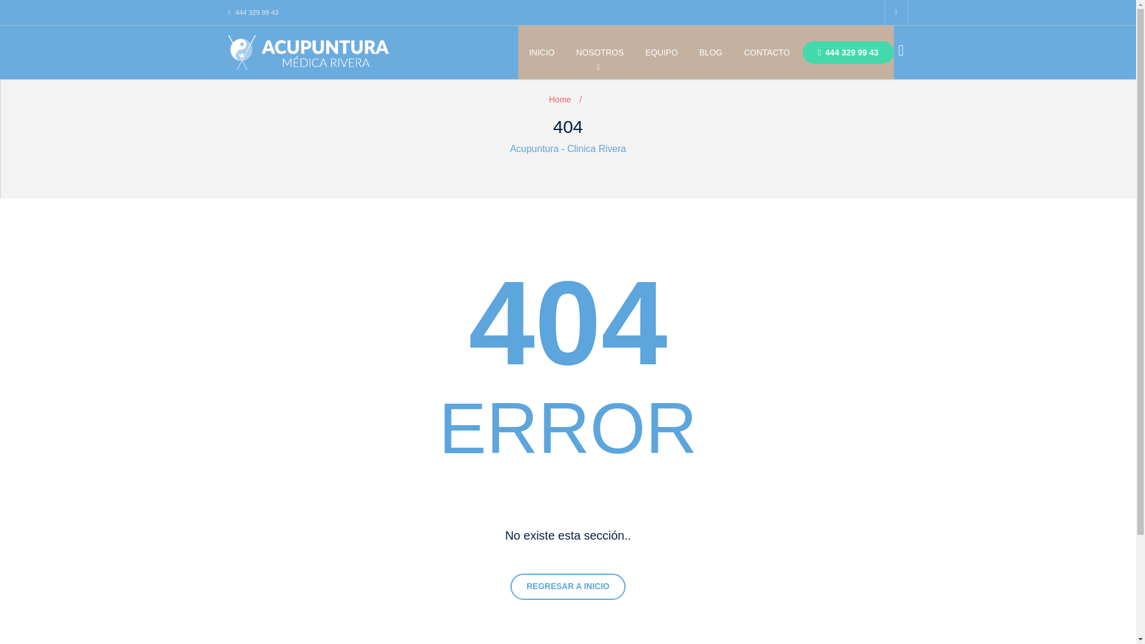 The image size is (1145, 644). Describe the element at coordinates (541, 52) in the screenshot. I see `INICIO` at that location.